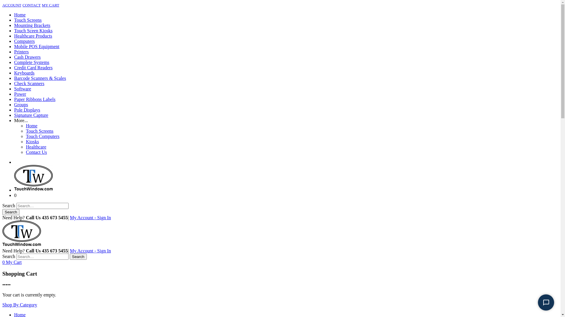 The height and width of the screenshot is (317, 565). I want to click on Check Scanners, so click(29, 83).